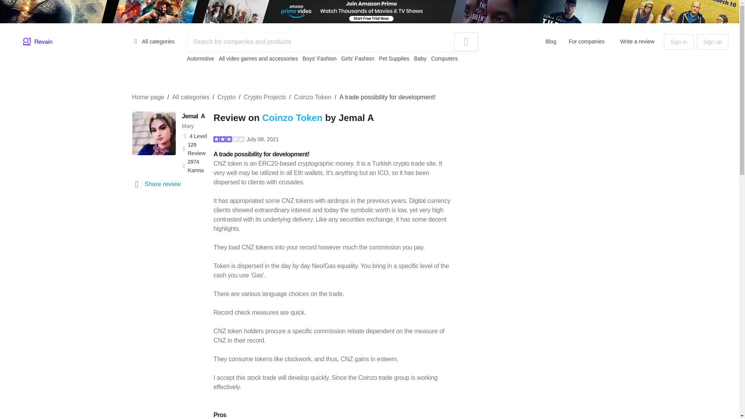  What do you see at coordinates (265, 97) in the screenshot?
I see `Crypto Projects` at bounding box center [265, 97].